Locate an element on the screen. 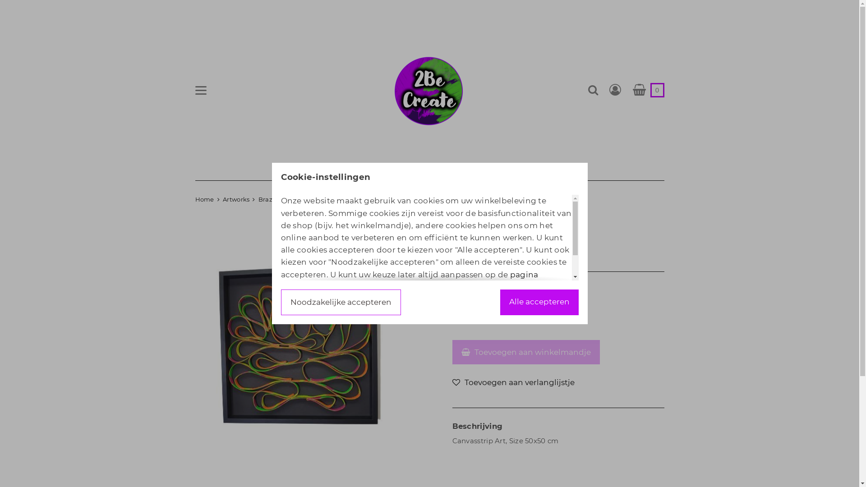 This screenshot has width=866, height=487. privacybeleid is located at coordinates (402, 299).